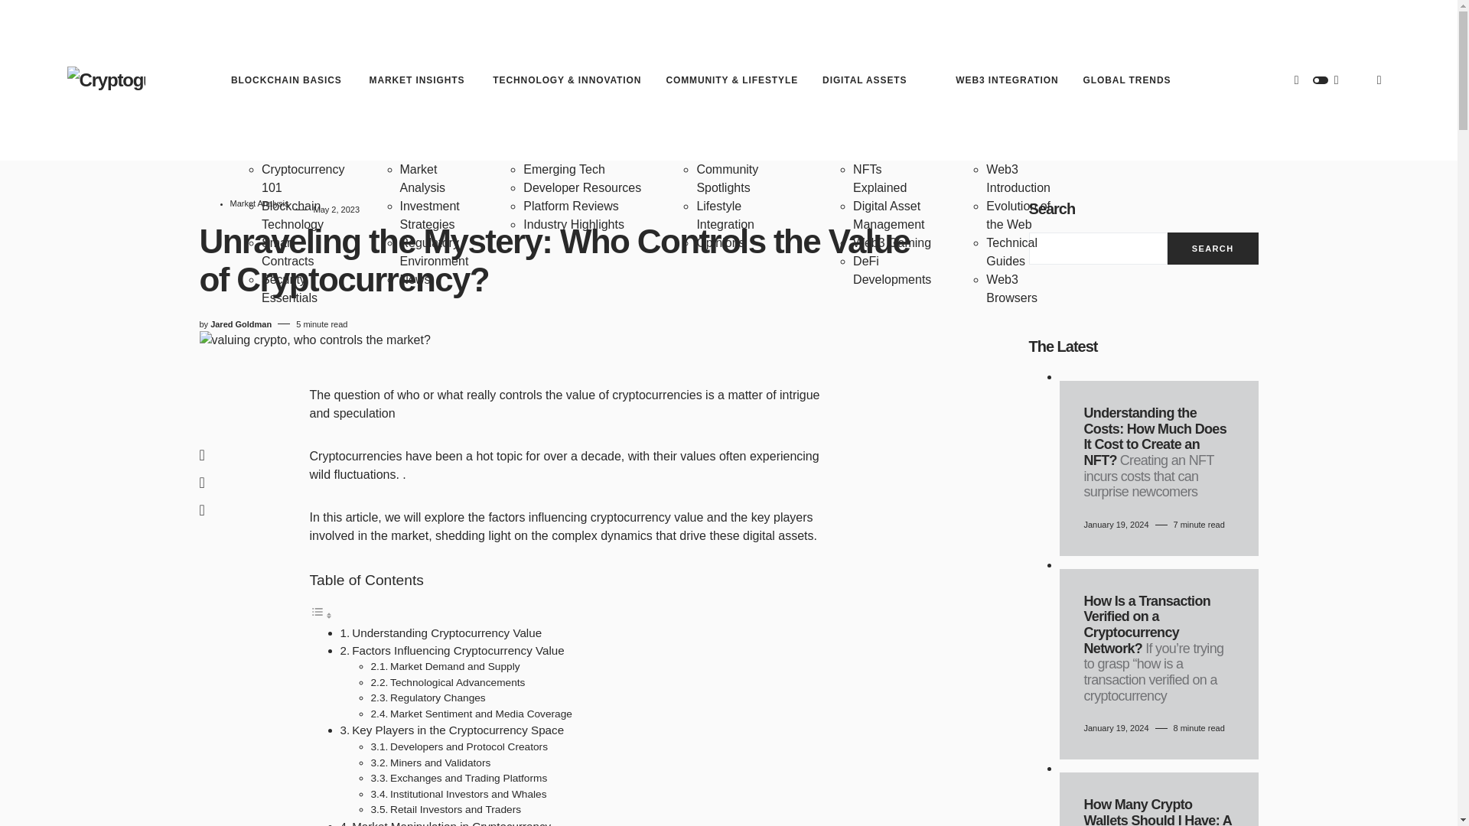 Image resolution: width=1469 pixels, height=826 pixels. I want to click on Market Demand and Supply, so click(454, 667).